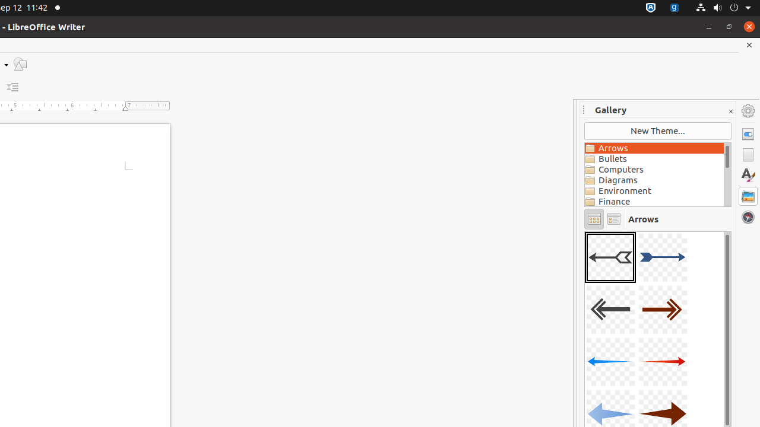 This screenshot has height=427, width=760. Describe the element at coordinates (13, 88) in the screenshot. I see `Decrease` at that location.